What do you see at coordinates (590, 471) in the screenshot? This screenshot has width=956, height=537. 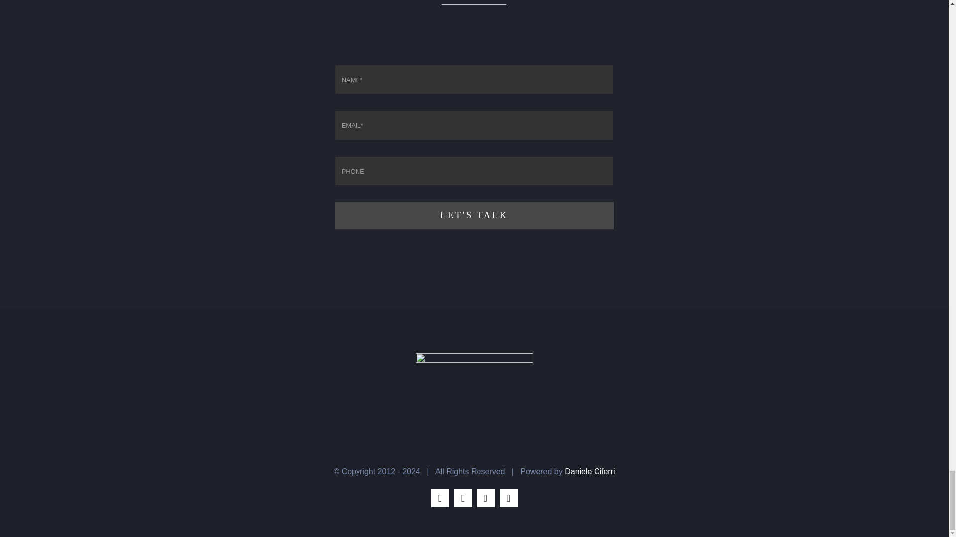 I see `Daniele Ciferri` at bounding box center [590, 471].